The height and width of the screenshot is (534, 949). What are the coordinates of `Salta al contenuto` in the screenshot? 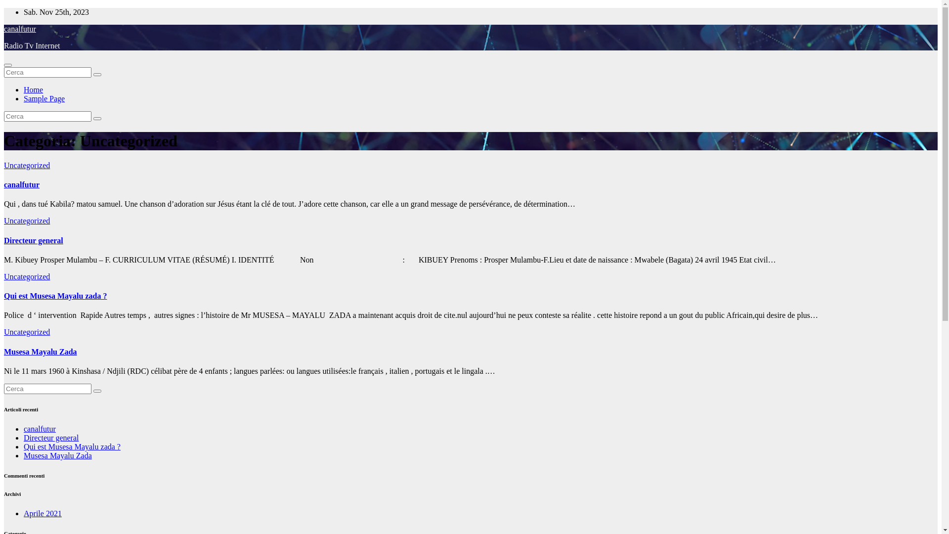 It's located at (4, 8).